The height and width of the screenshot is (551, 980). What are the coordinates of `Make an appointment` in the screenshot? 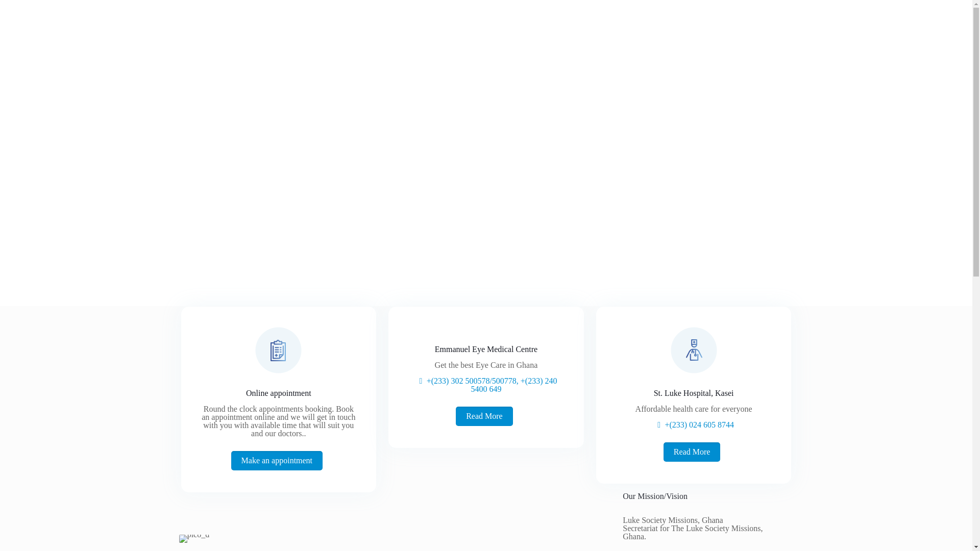 It's located at (277, 461).